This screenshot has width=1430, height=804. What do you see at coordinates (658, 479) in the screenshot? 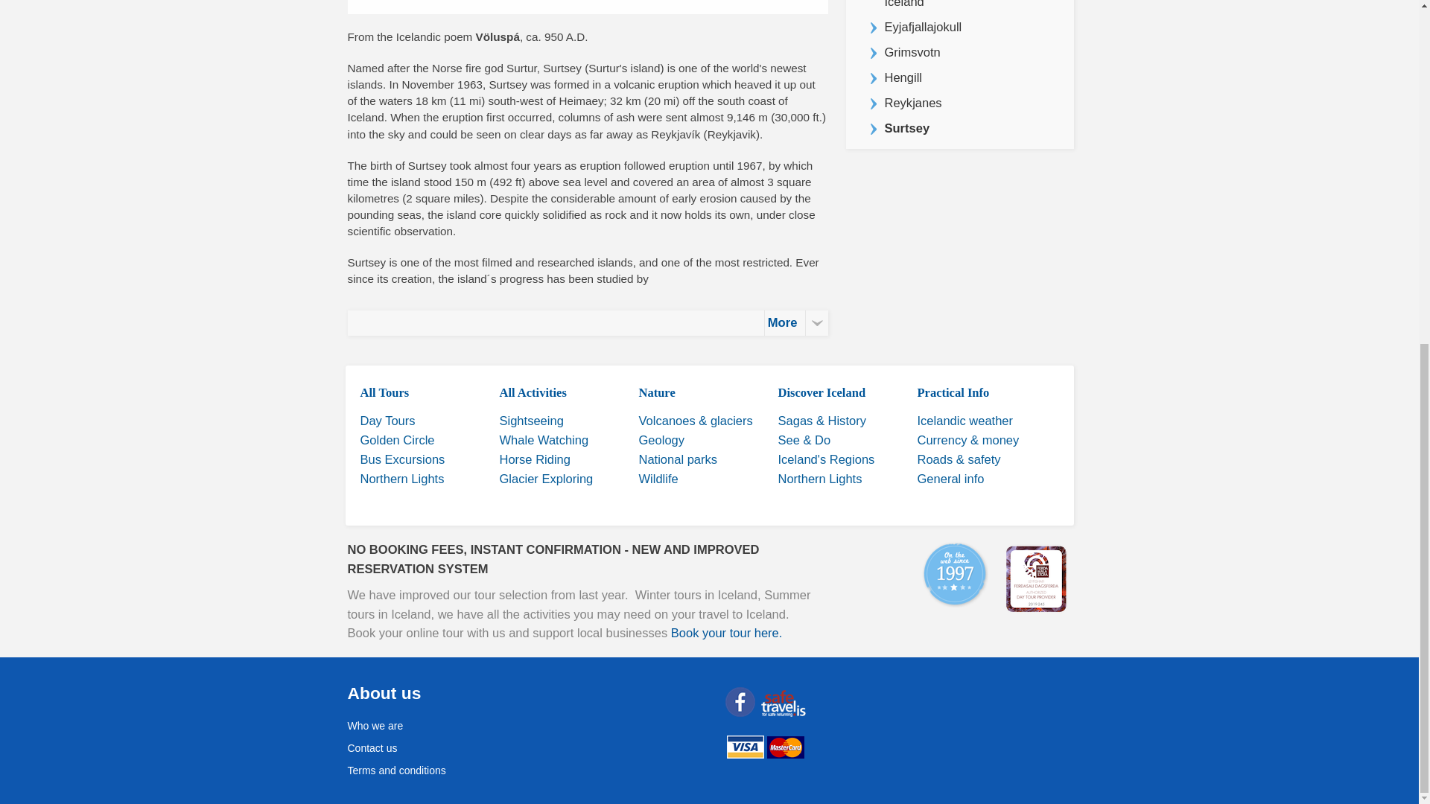
I see `Wildlife` at bounding box center [658, 479].